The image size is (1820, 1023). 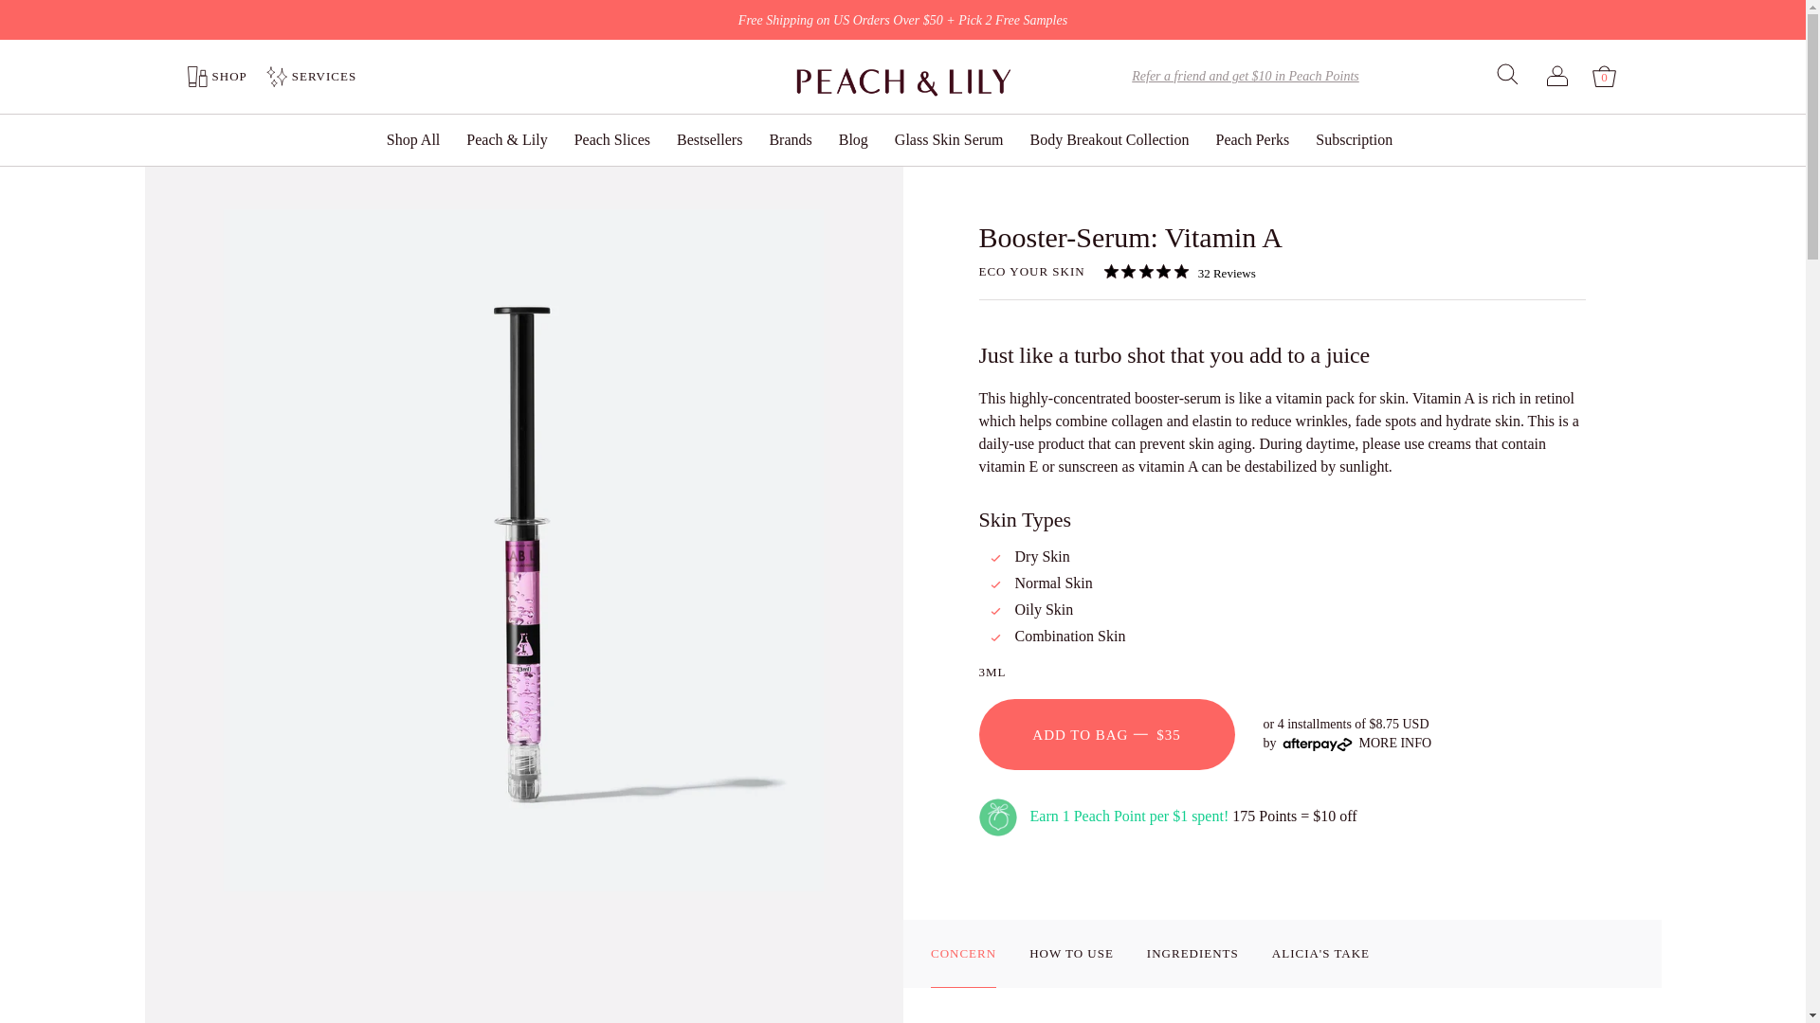 I want to click on INGREDIENTS, so click(x=1192, y=953).